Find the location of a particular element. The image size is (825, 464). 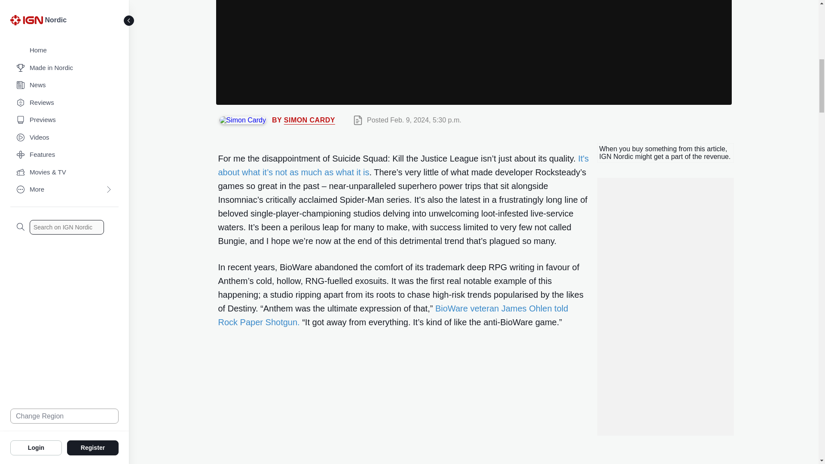

SIMON CARDY is located at coordinates (309, 120).